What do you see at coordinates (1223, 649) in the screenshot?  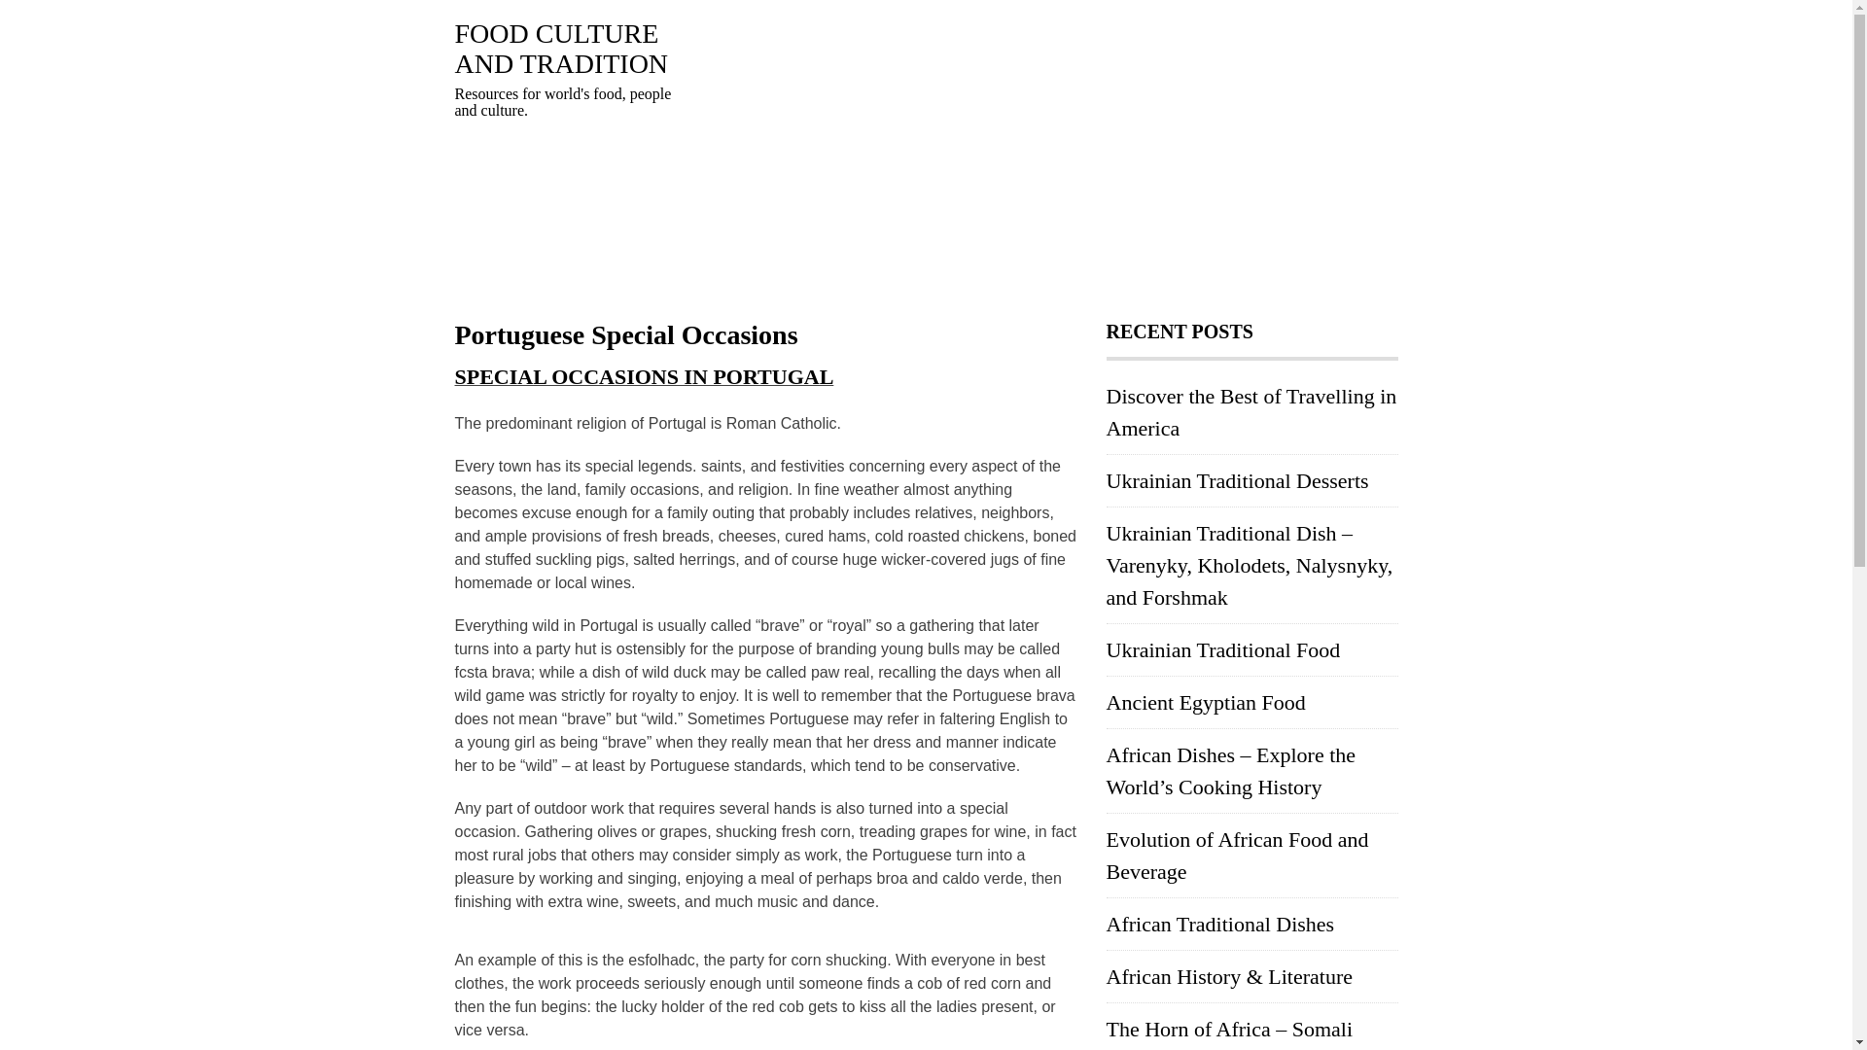 I see `Ukrainian Traditional Food` at bounding box center [1223, 649].